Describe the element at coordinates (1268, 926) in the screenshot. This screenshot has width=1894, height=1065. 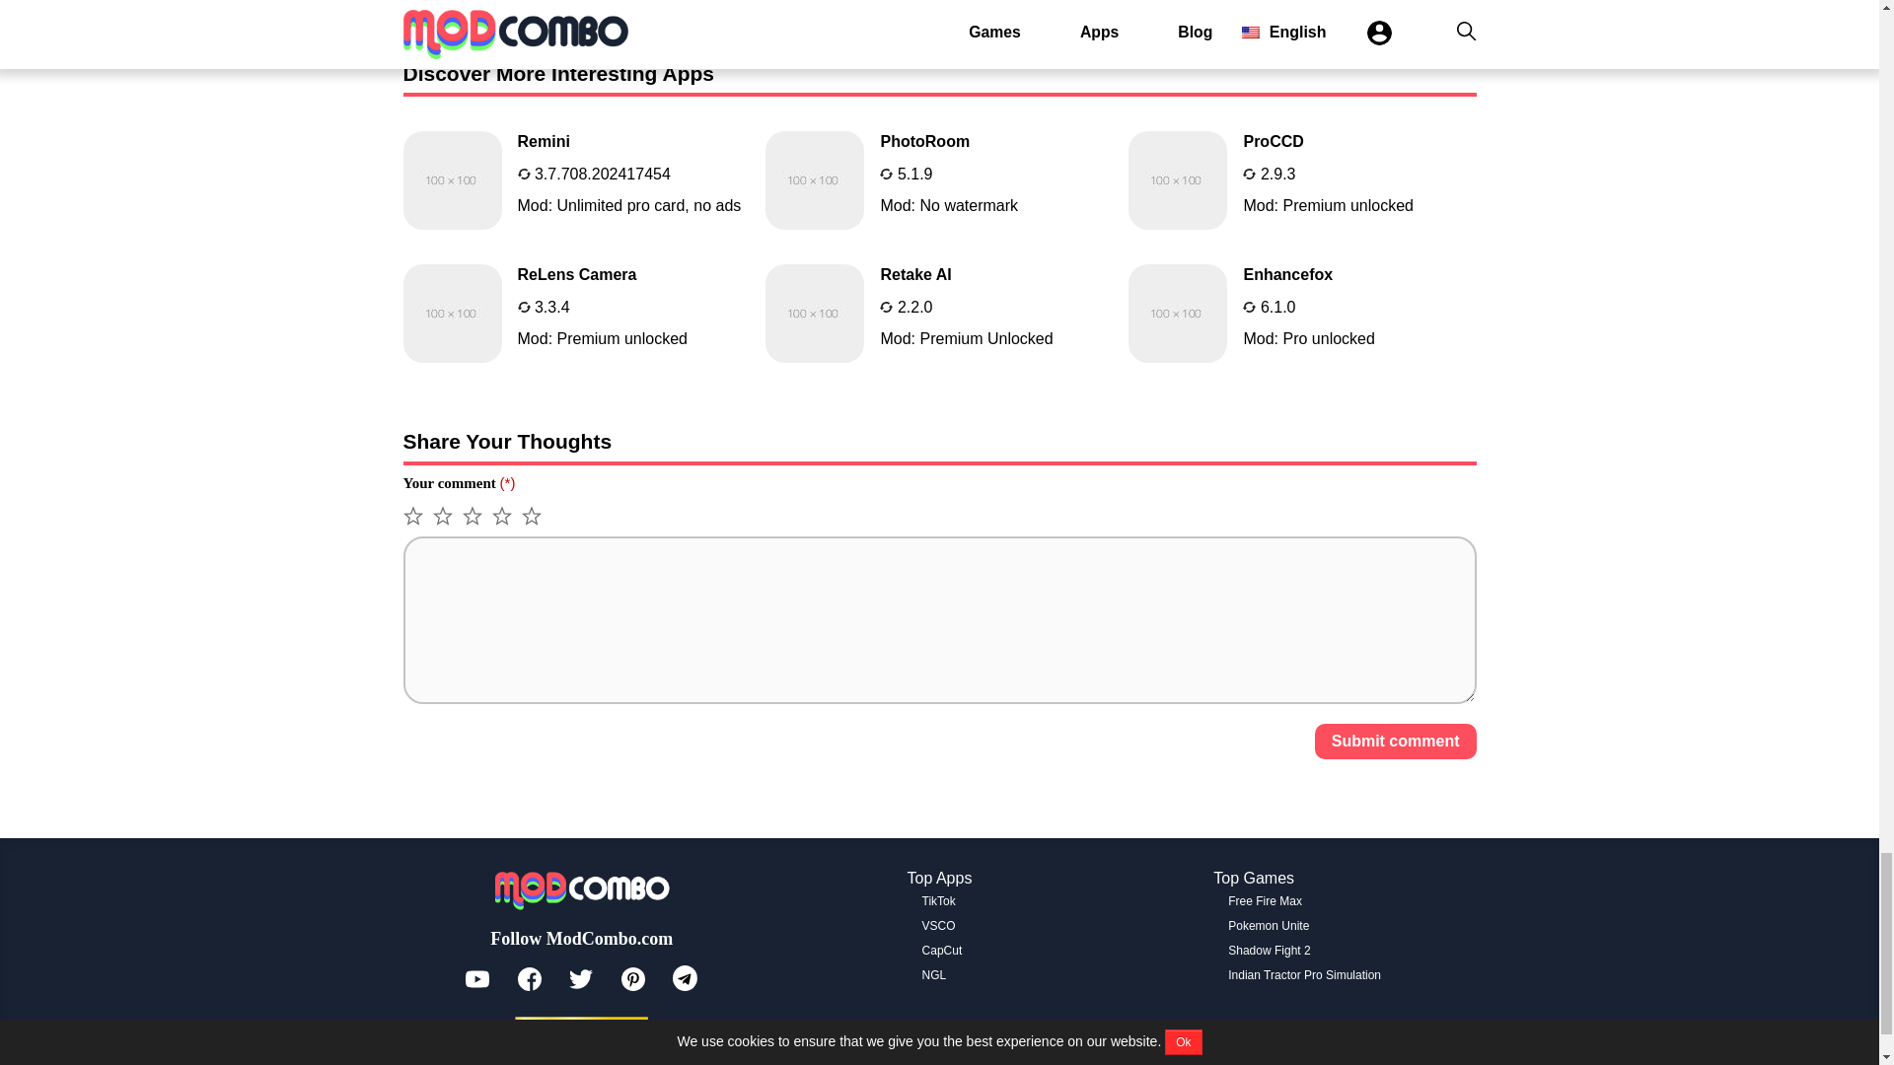
I see `Pokemon Unite` at that location.